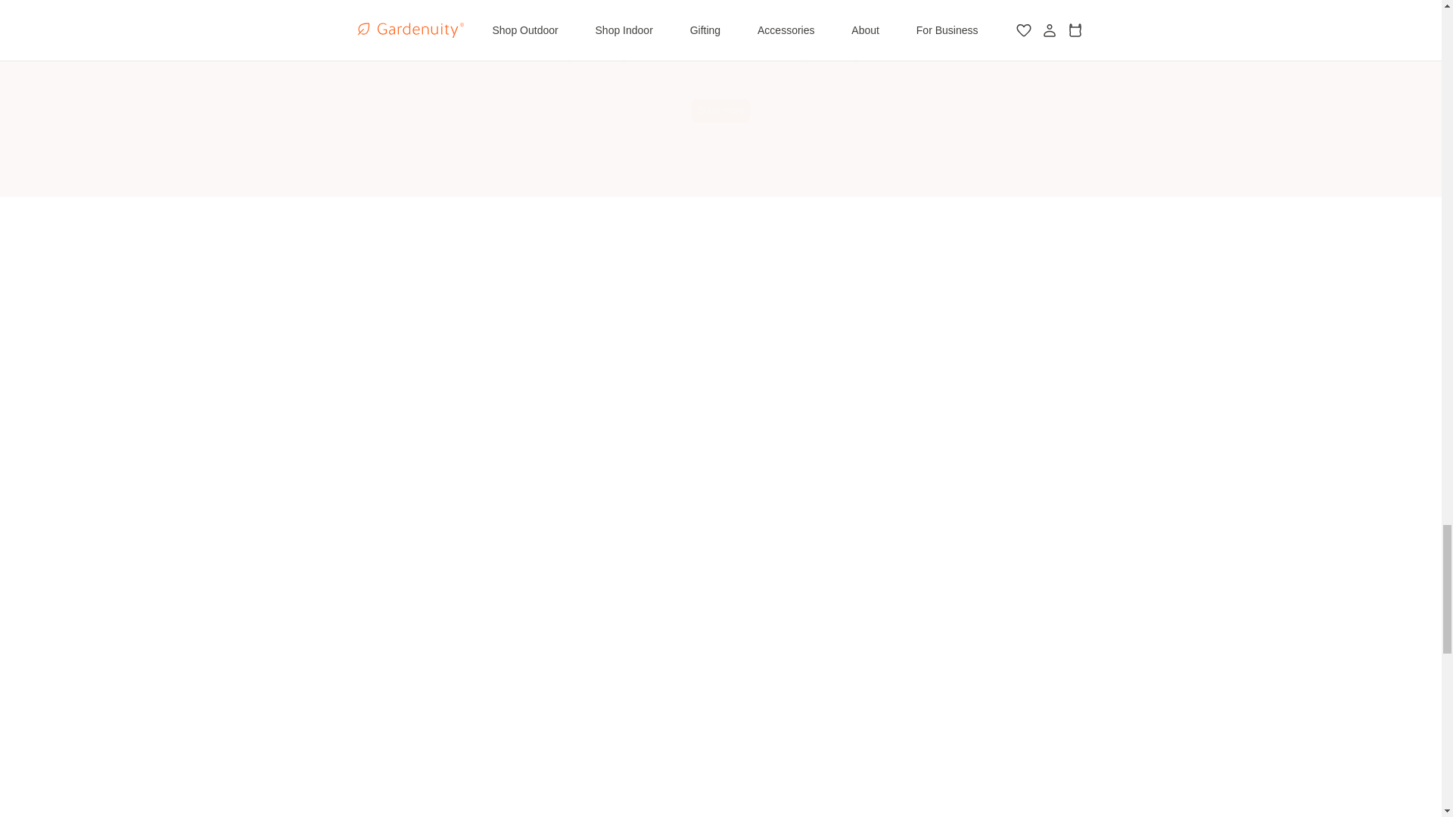 The width and height of the screenshot is (1453, 817). I want to click on Gardenuity: the better way to grow, so click(938, 590).